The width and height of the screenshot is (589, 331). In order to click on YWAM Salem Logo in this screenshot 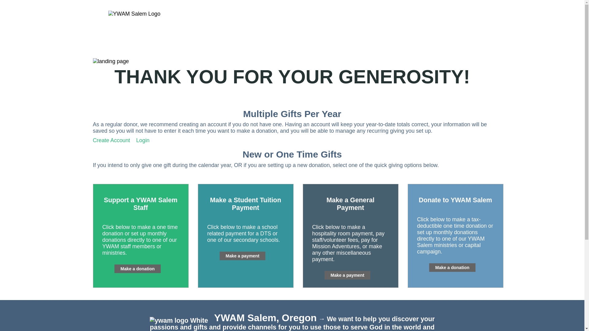, I will do `click(134, 14)`.